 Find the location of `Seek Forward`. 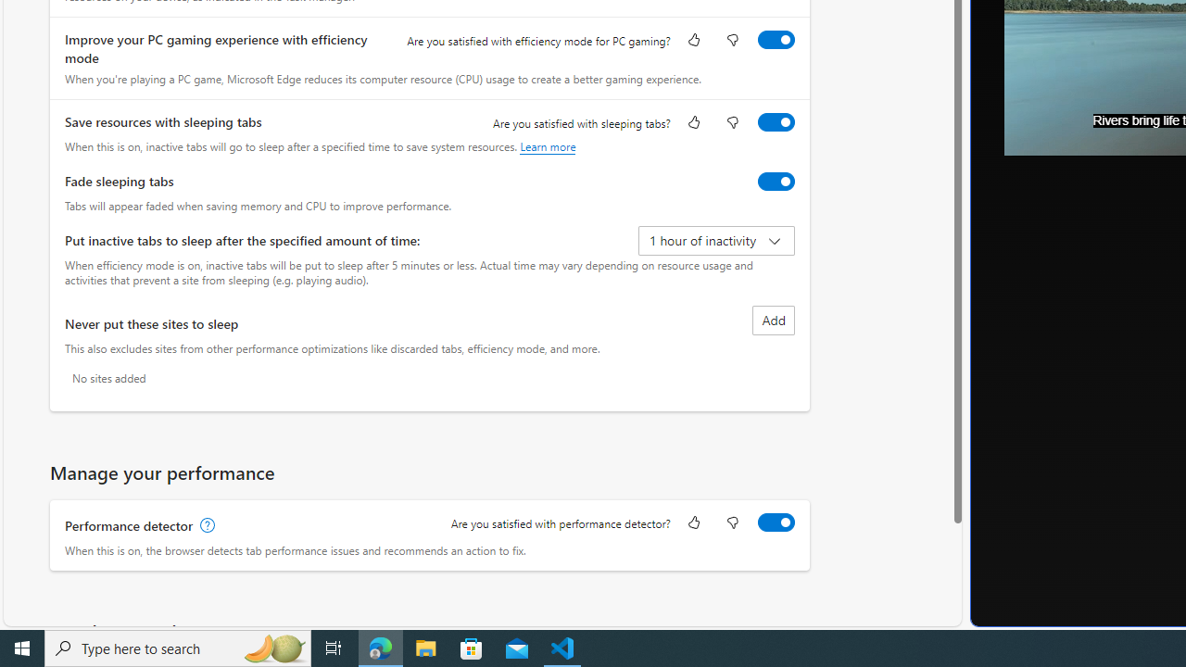

Seek Forward is located at coordinates (1105, 135).